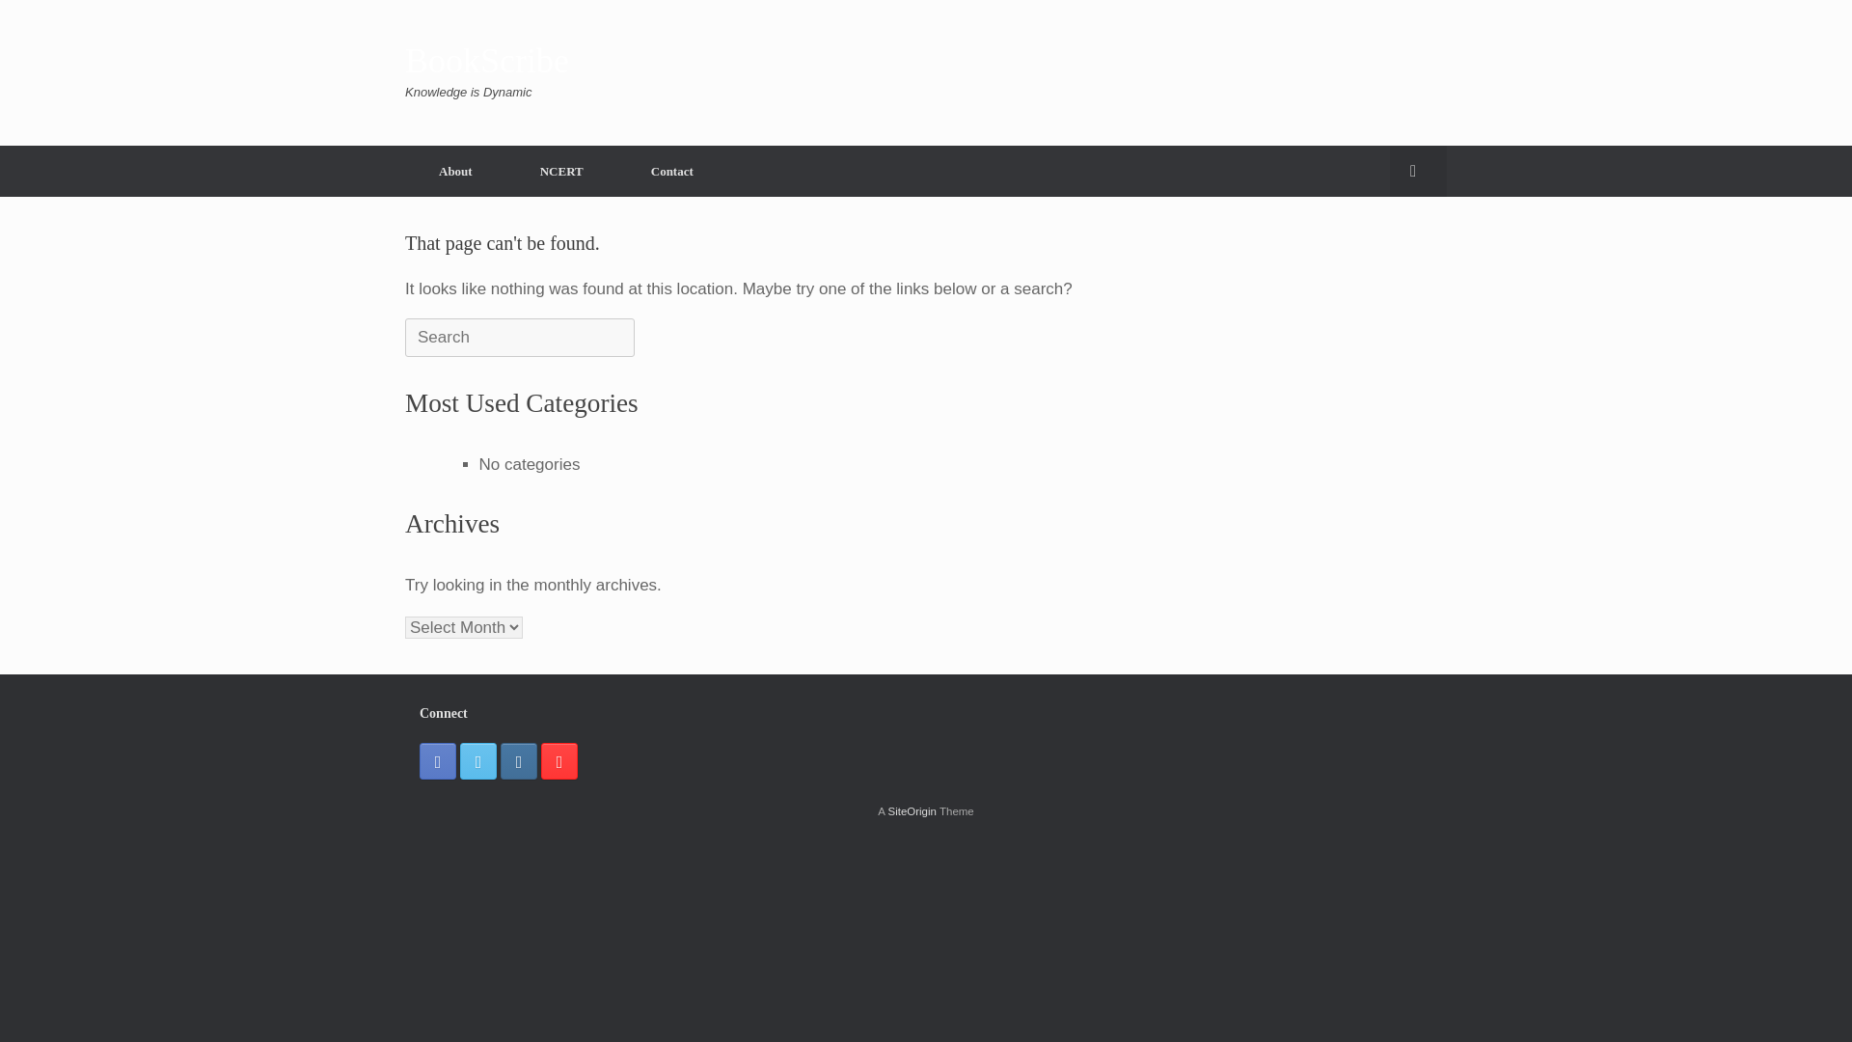  Describe the element at coordinates (671, 170) in the screenshot. I see `Contact` at that location.